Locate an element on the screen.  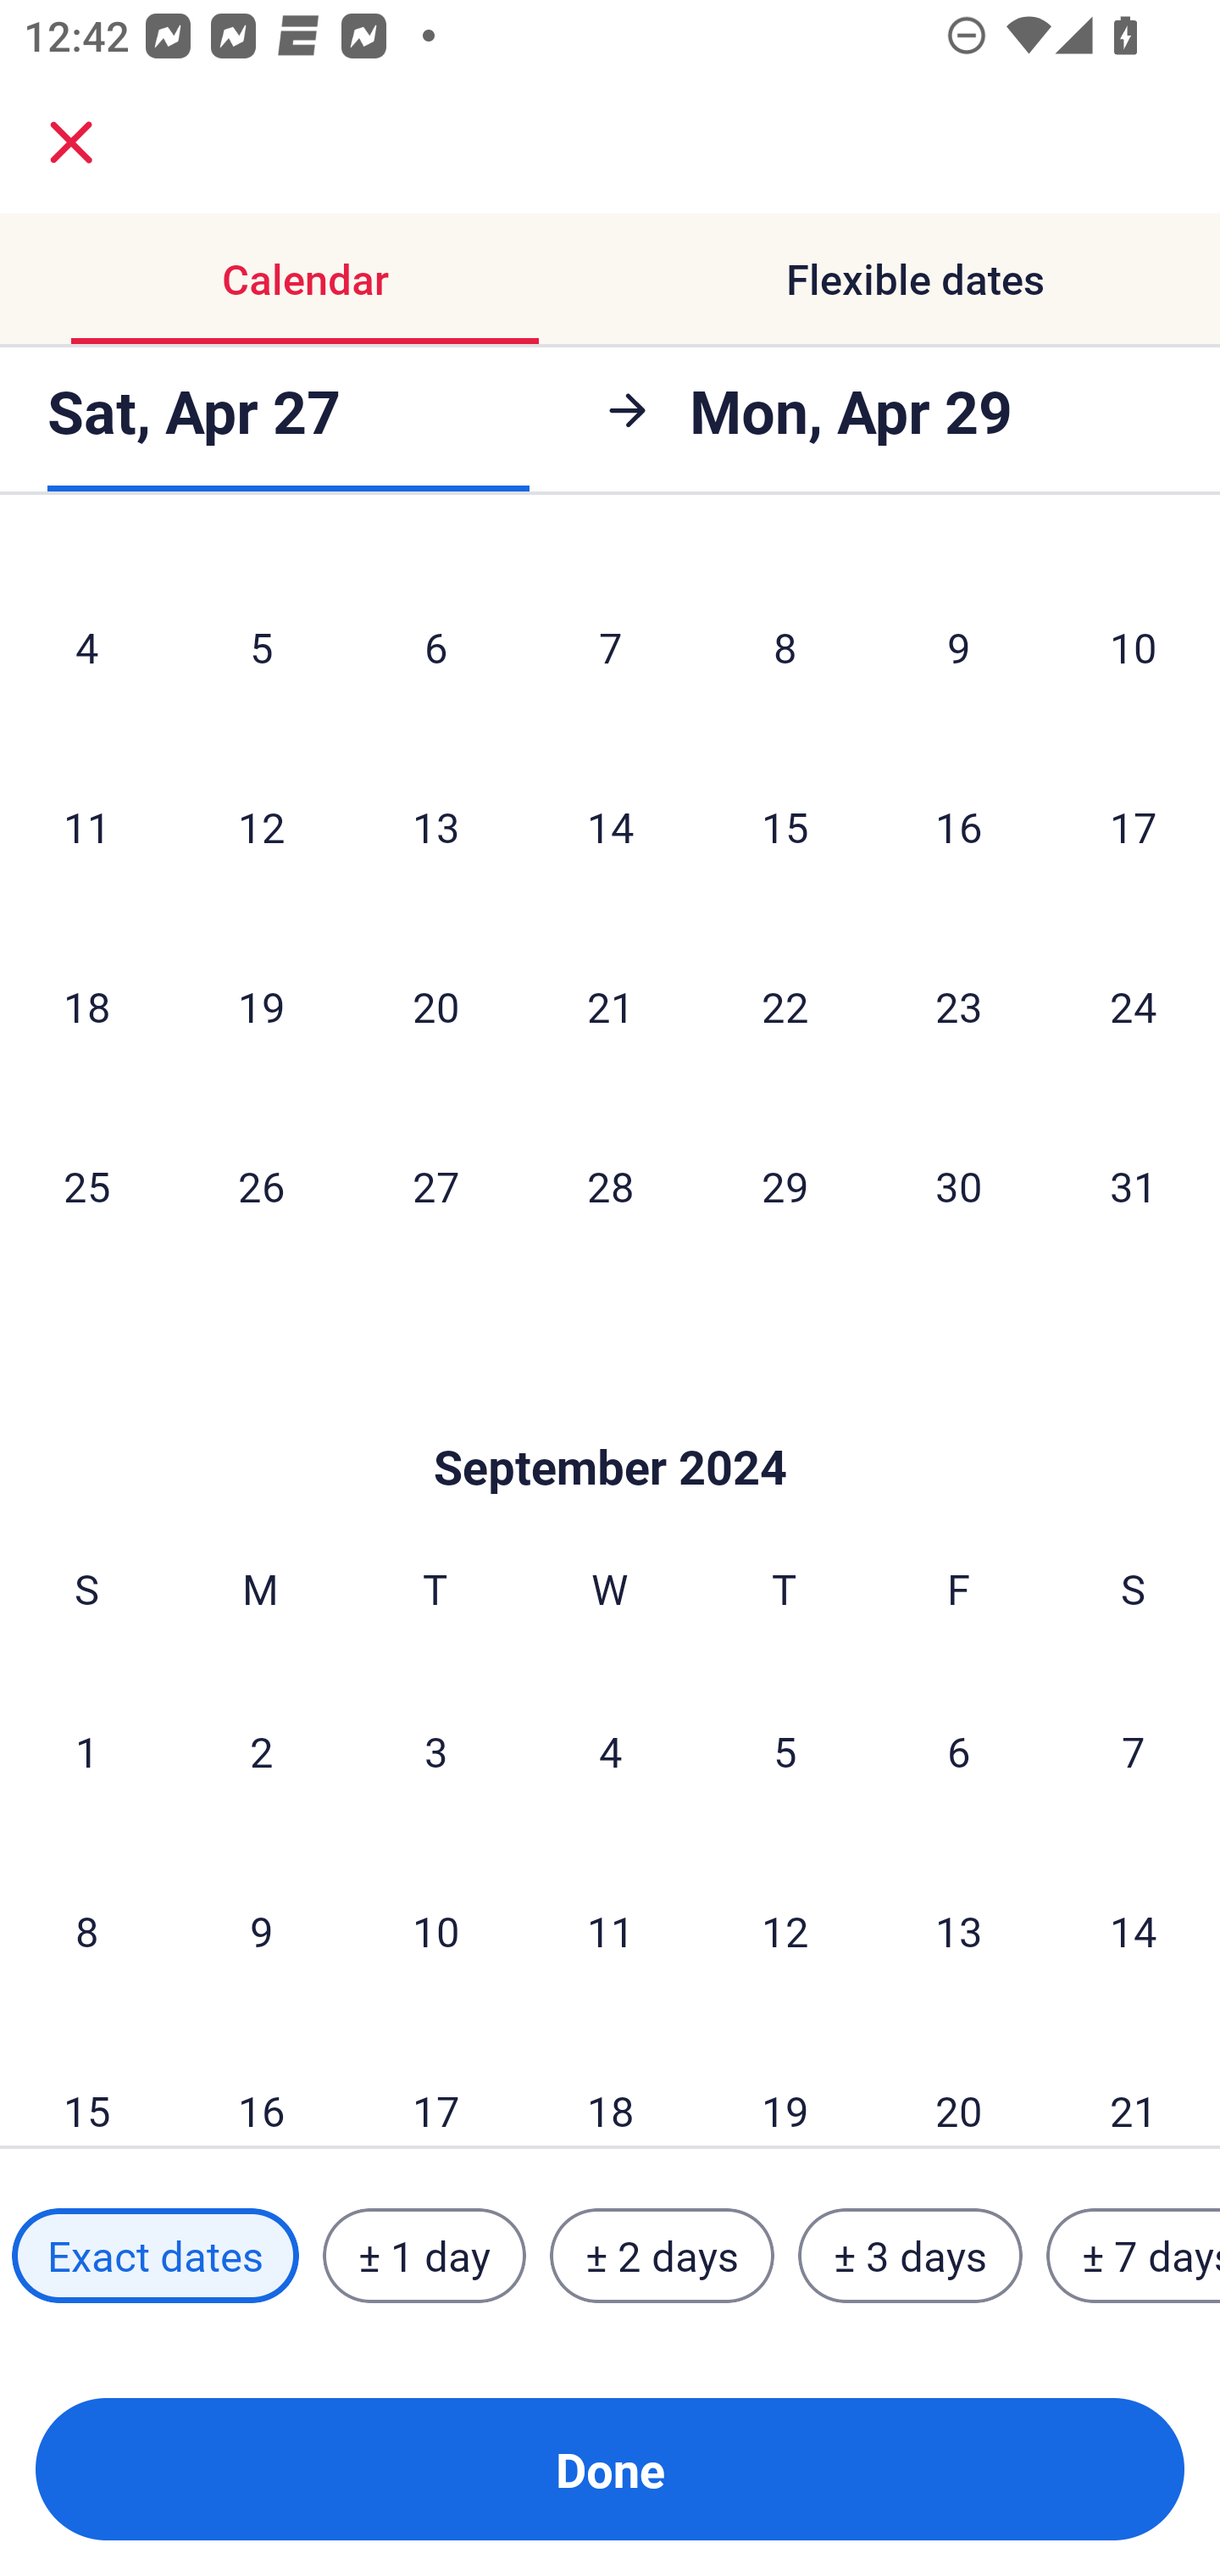
close. is located at coordinates (71, 142).